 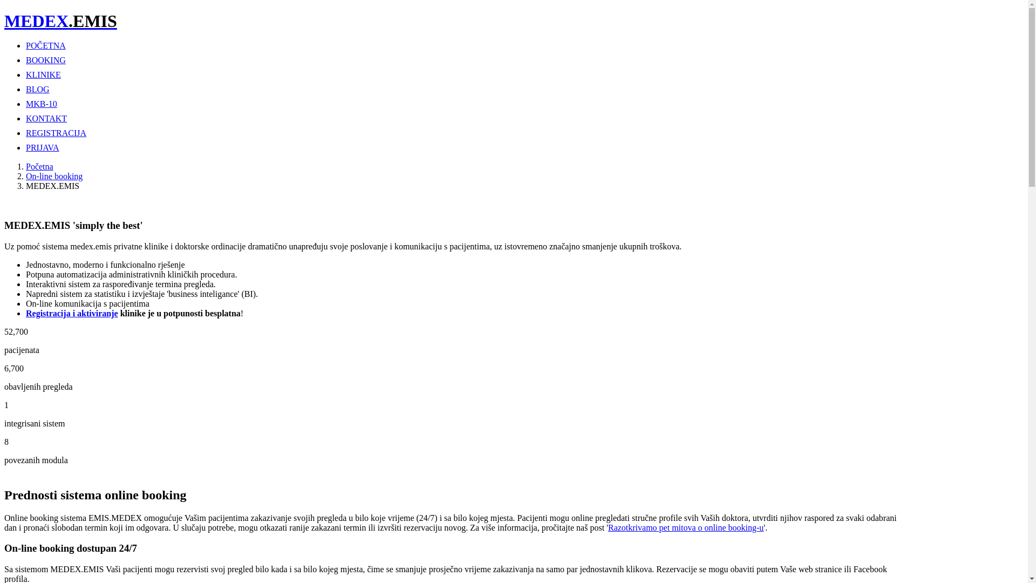 What do you see at coordinates (43, 148) in the screenshot?
I see `PRIJAVA` at bounding box center [43, 148].